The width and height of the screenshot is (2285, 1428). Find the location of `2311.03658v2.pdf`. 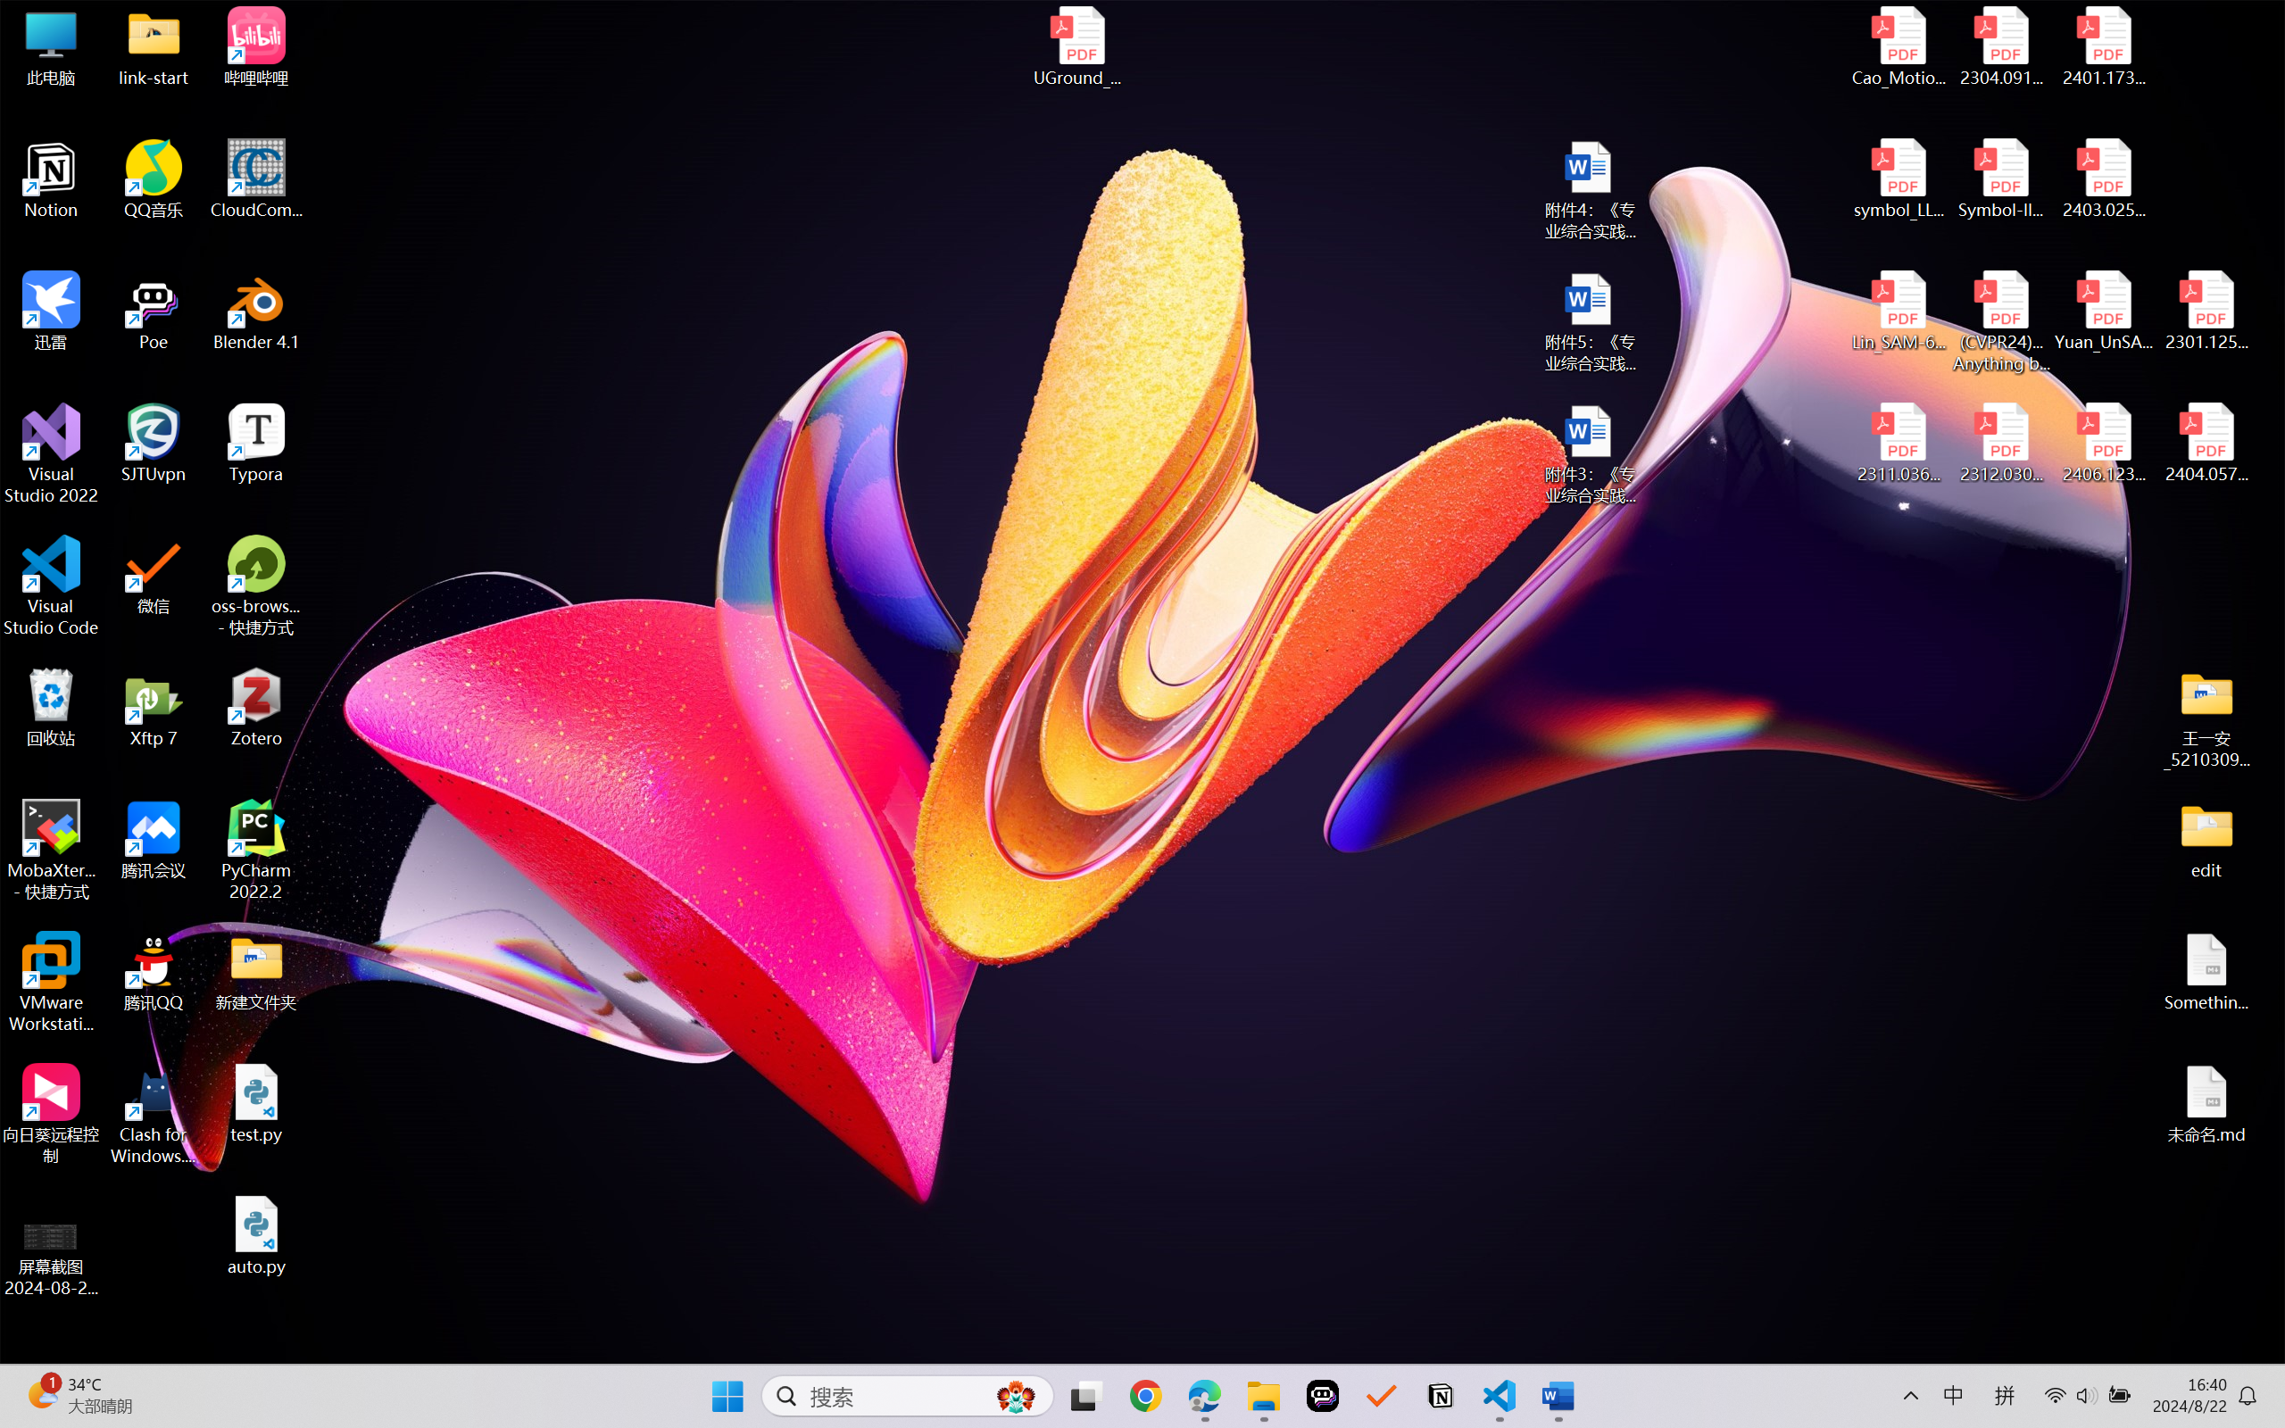

2311.03658v2.pdf is located at coordinates (1899, 444).